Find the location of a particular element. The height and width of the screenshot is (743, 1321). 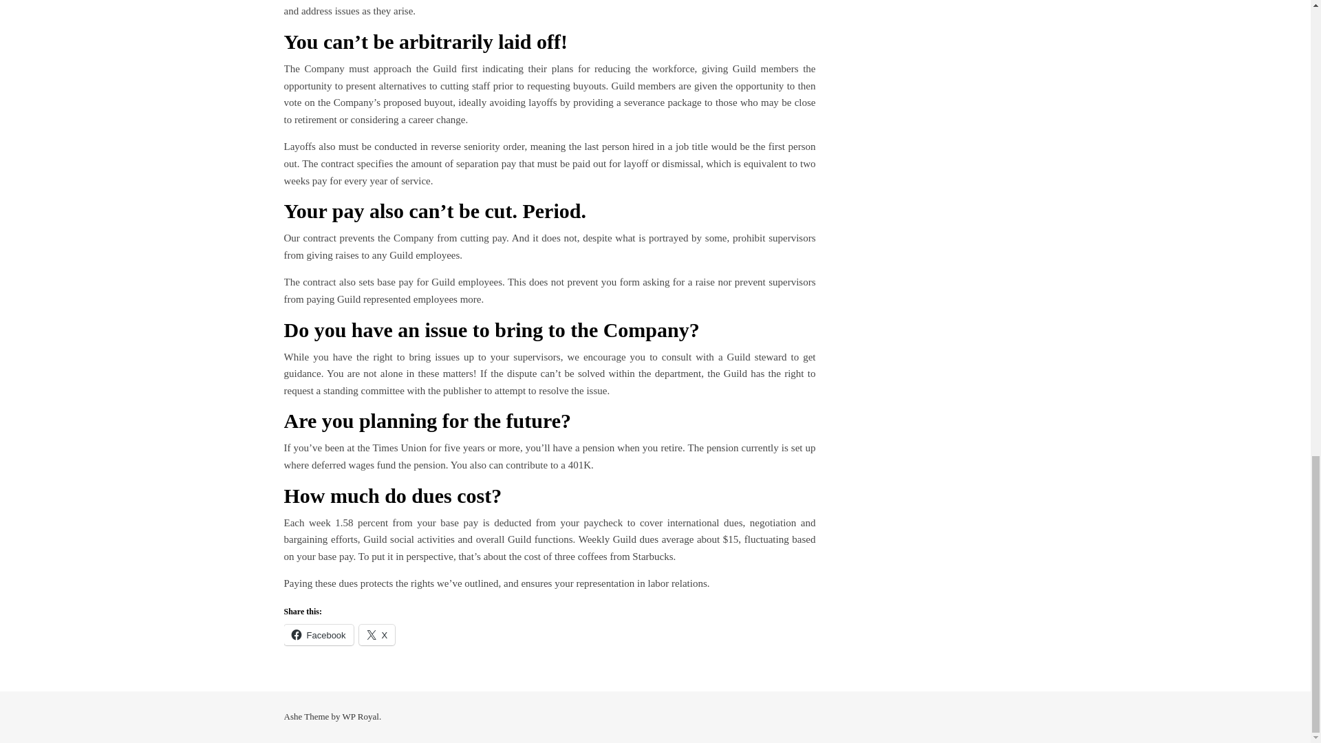

Facebook is located at coordinates (318, 635).